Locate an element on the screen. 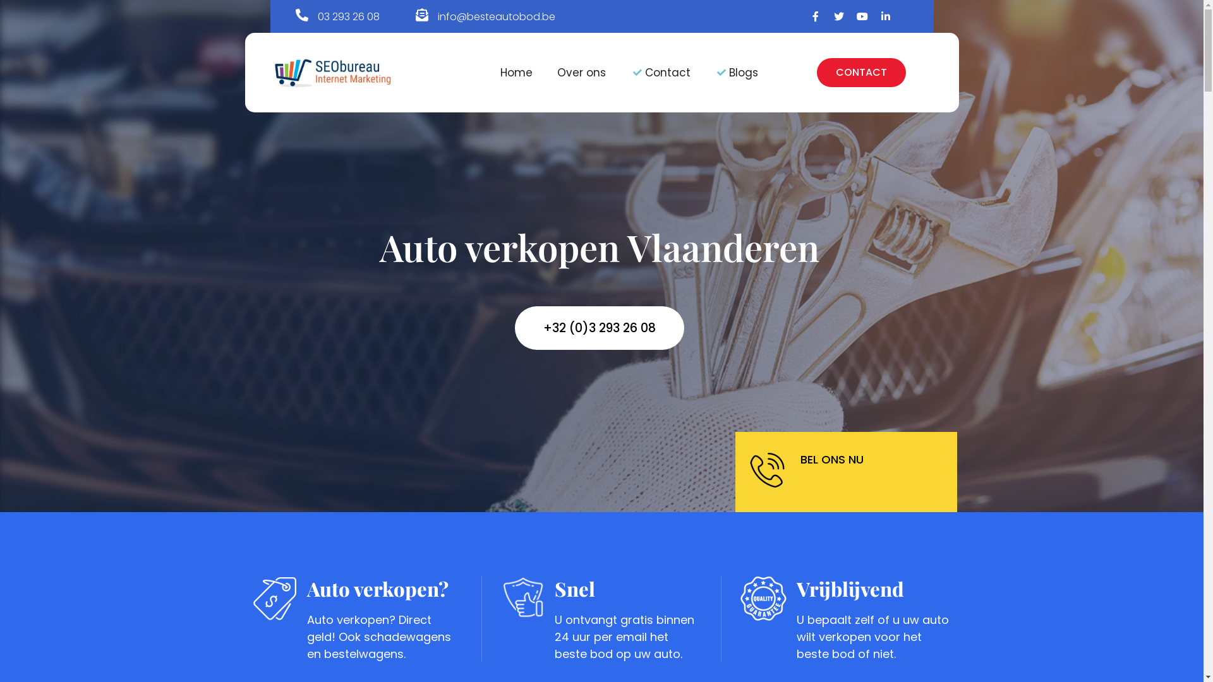  +32 (0)3 293 26 08 is located at coordinates (600, 328).